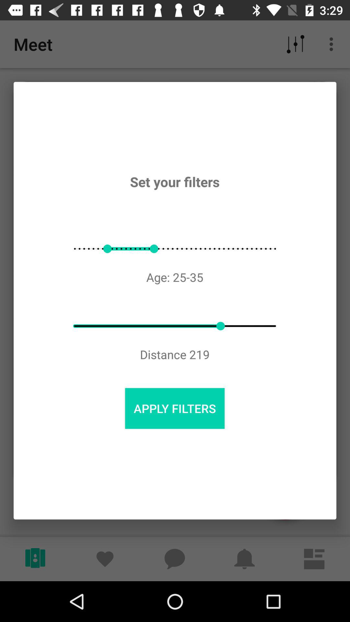 The height and width of the screenshot is (622, 350). I want to click on choose the apply filters item, so click(175, 408).